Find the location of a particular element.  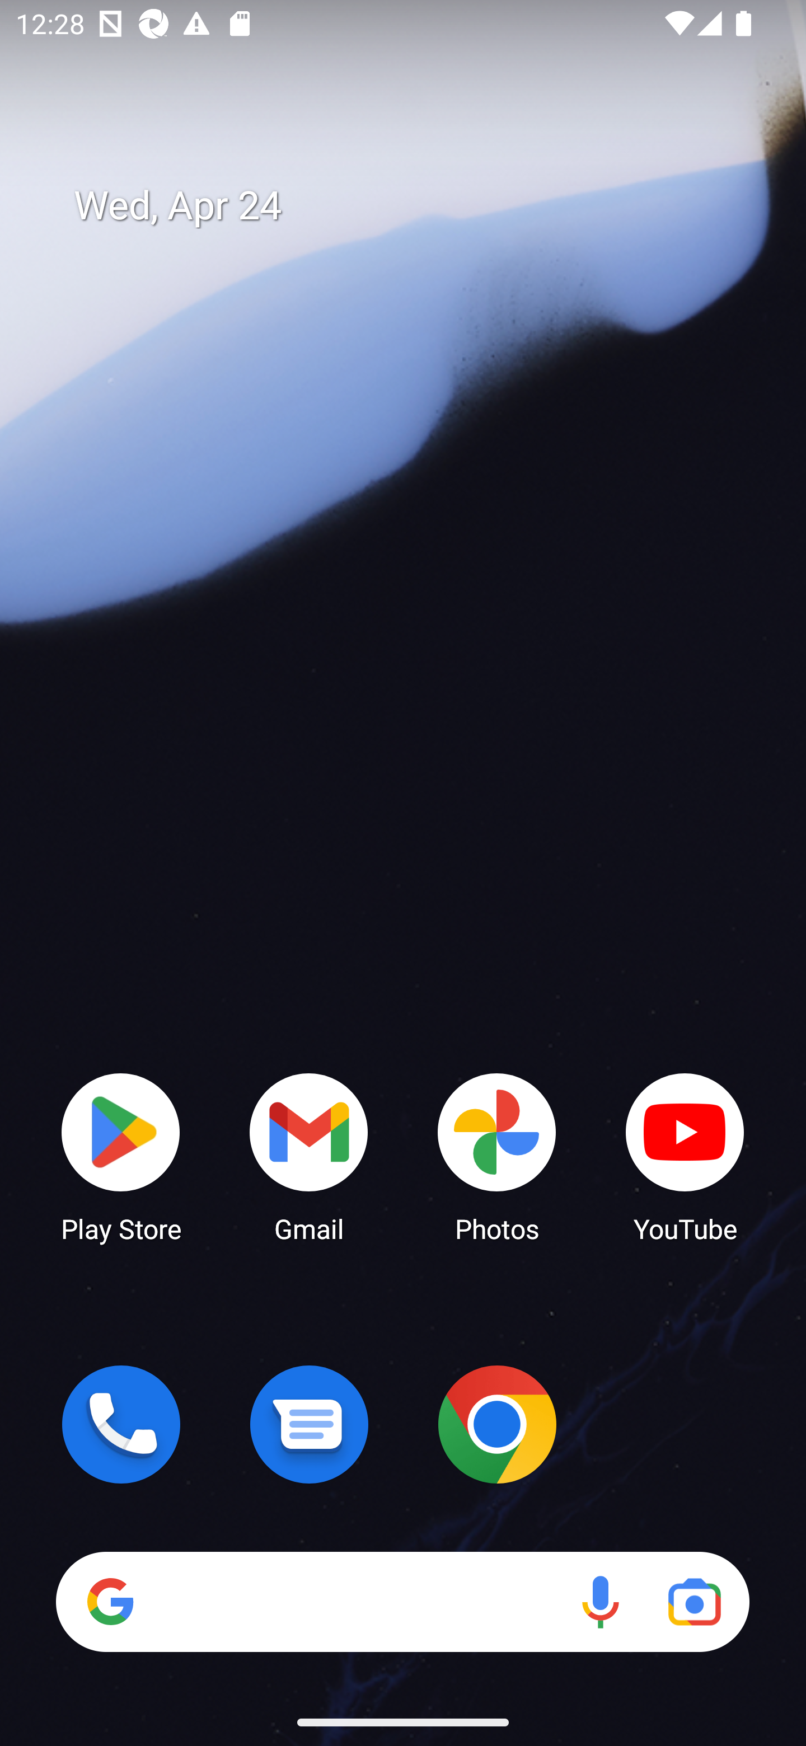

YouTube is located at coordinates (685, 1156).